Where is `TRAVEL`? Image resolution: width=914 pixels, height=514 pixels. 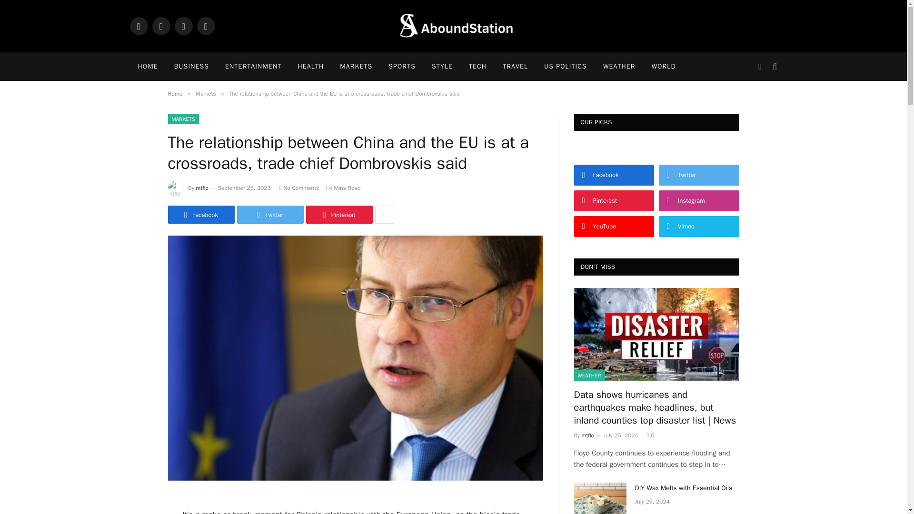
TRAVEL is located at coordinates (515, 67).